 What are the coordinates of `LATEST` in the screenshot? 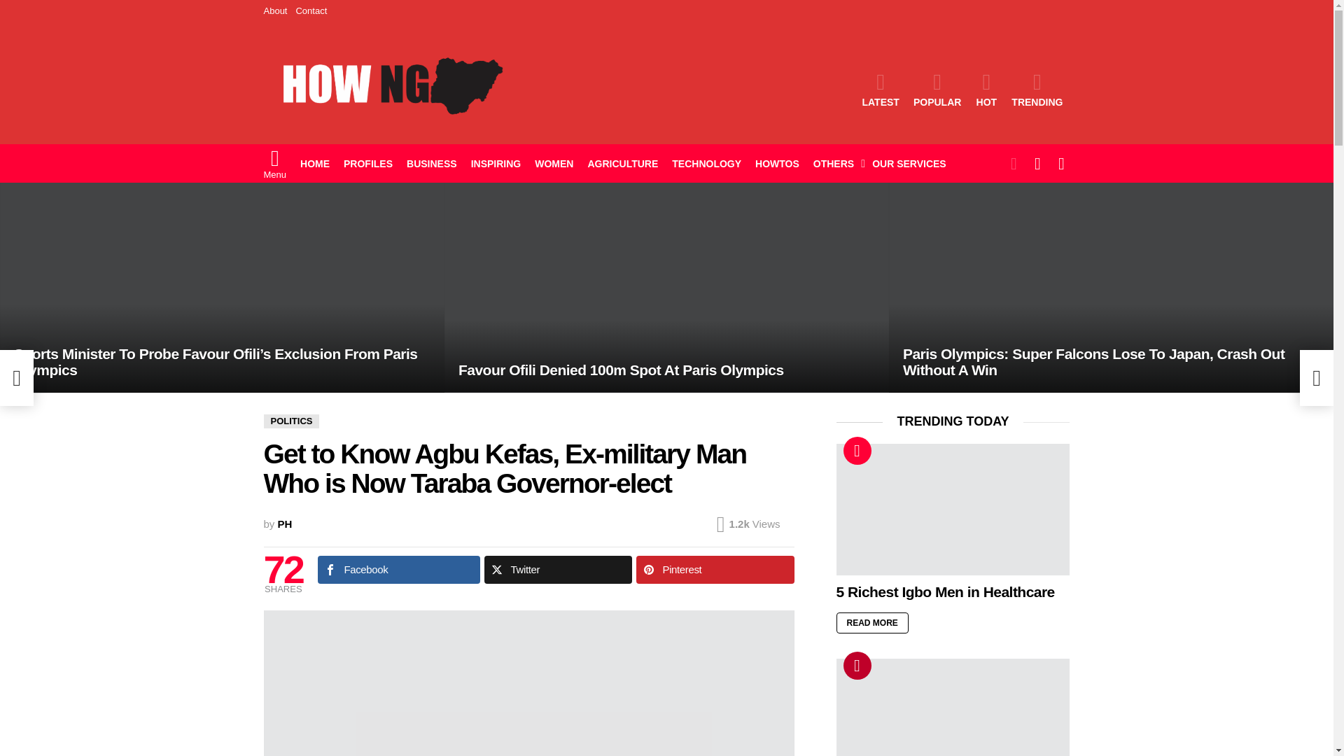 It's located at (881, 90).